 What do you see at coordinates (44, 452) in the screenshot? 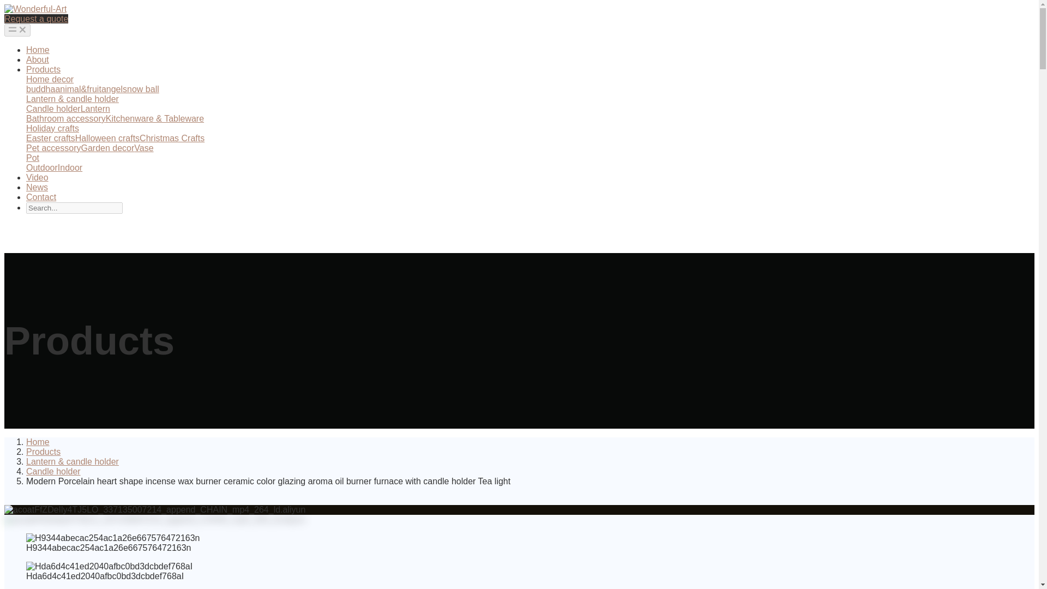
I see `Products` at bounding box center [44, 452].